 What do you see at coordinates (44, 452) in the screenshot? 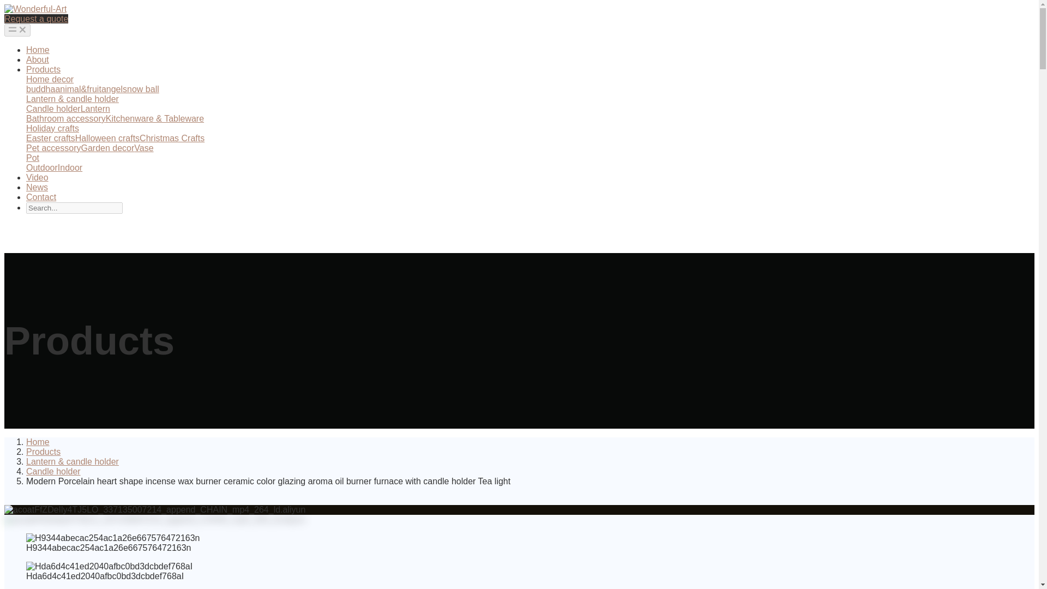
I see `Products` at bounding box center [44, 452].